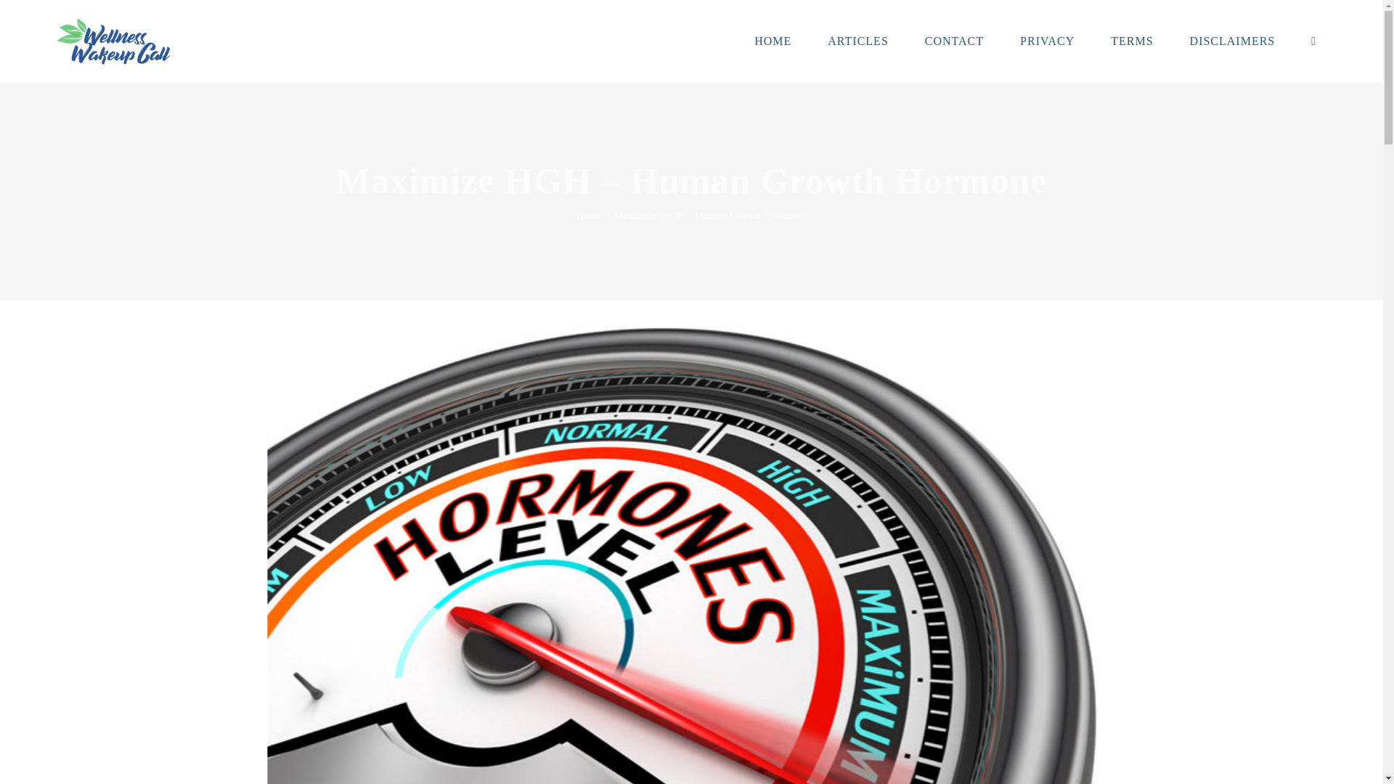 The height and width of the screenshot is (784, 1394). What do you see at coordinates (773, 41) in the screenshot?
I see `HOME` at bounding box center [773, 41].